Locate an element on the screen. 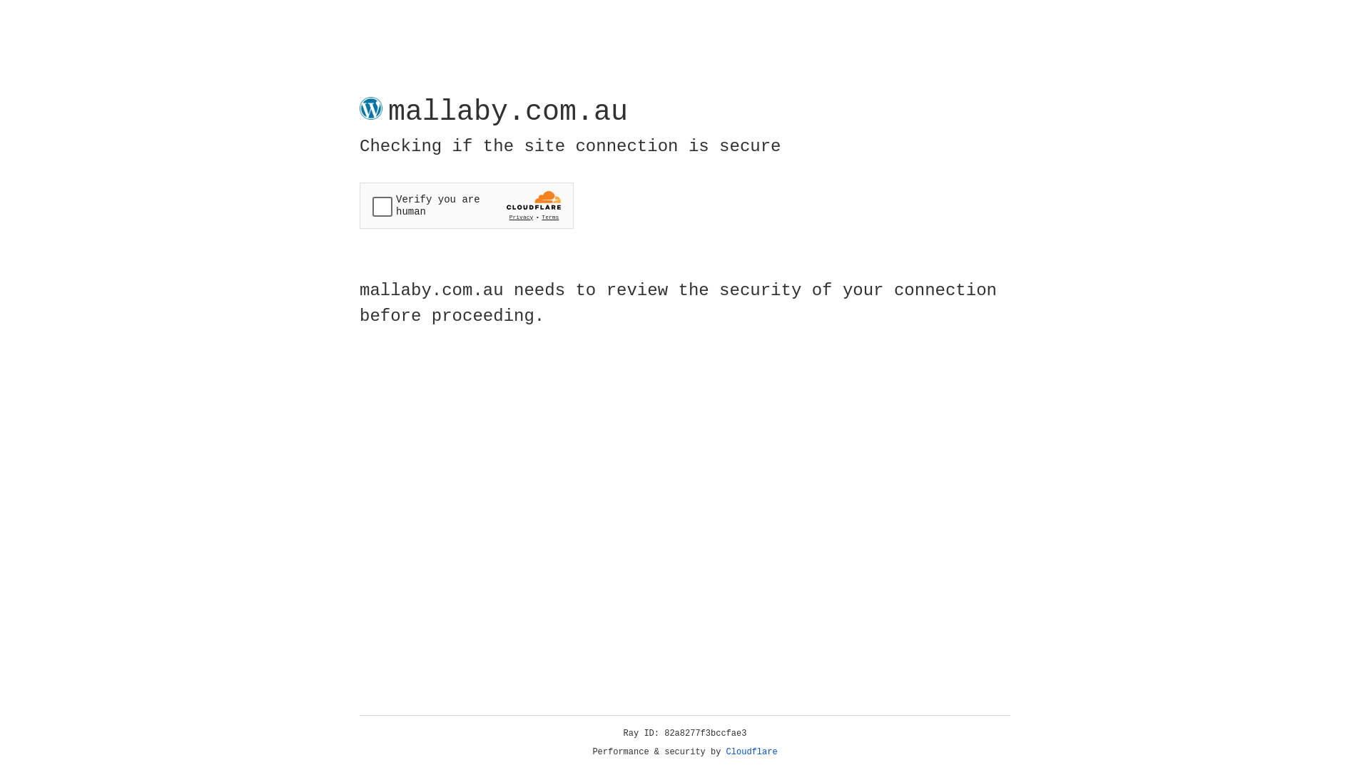  Cloudflare is located at coordinates (752, 752).